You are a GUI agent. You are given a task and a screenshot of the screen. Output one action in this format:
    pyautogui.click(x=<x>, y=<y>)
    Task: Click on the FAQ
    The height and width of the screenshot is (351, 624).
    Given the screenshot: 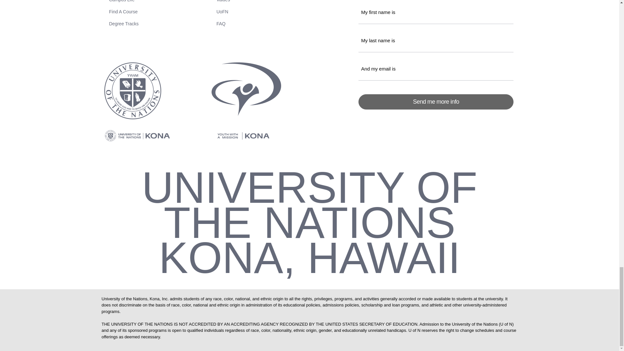 What is the action you would take?
    pyautogui.click(x=285, y=24)
    